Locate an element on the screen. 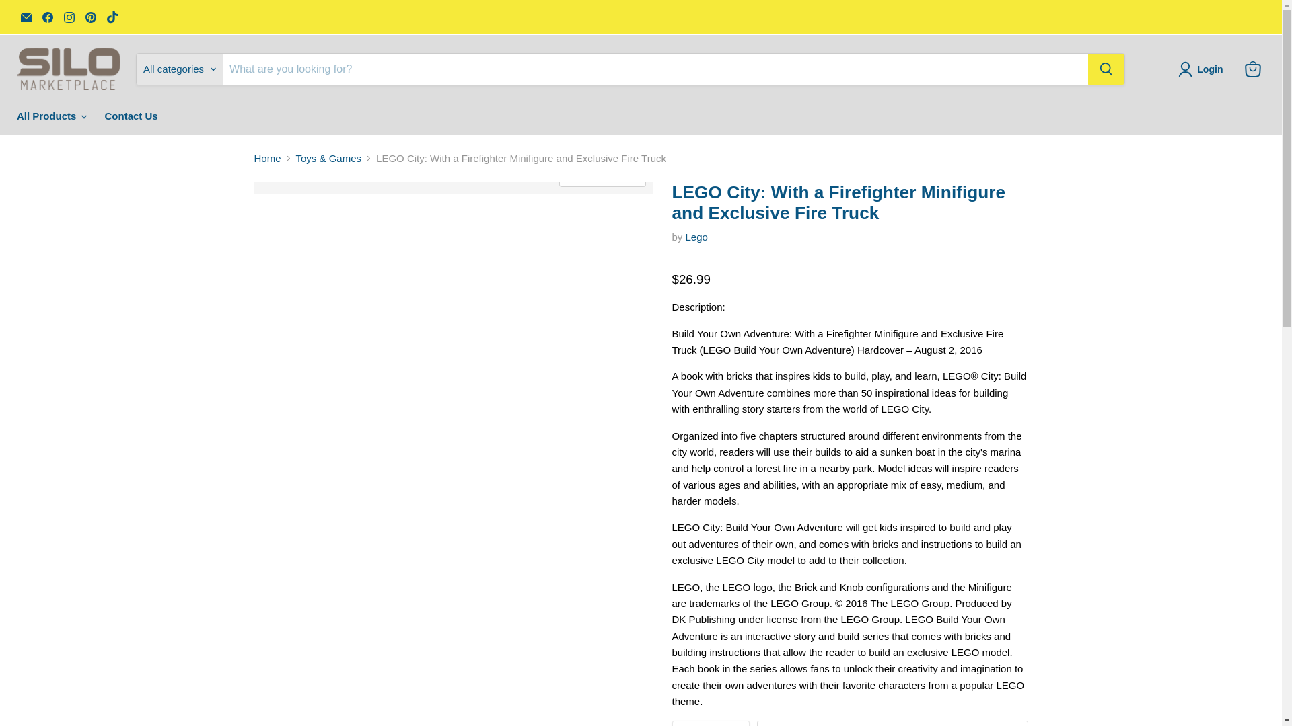  View cart is located at coordinates (1252, 69).